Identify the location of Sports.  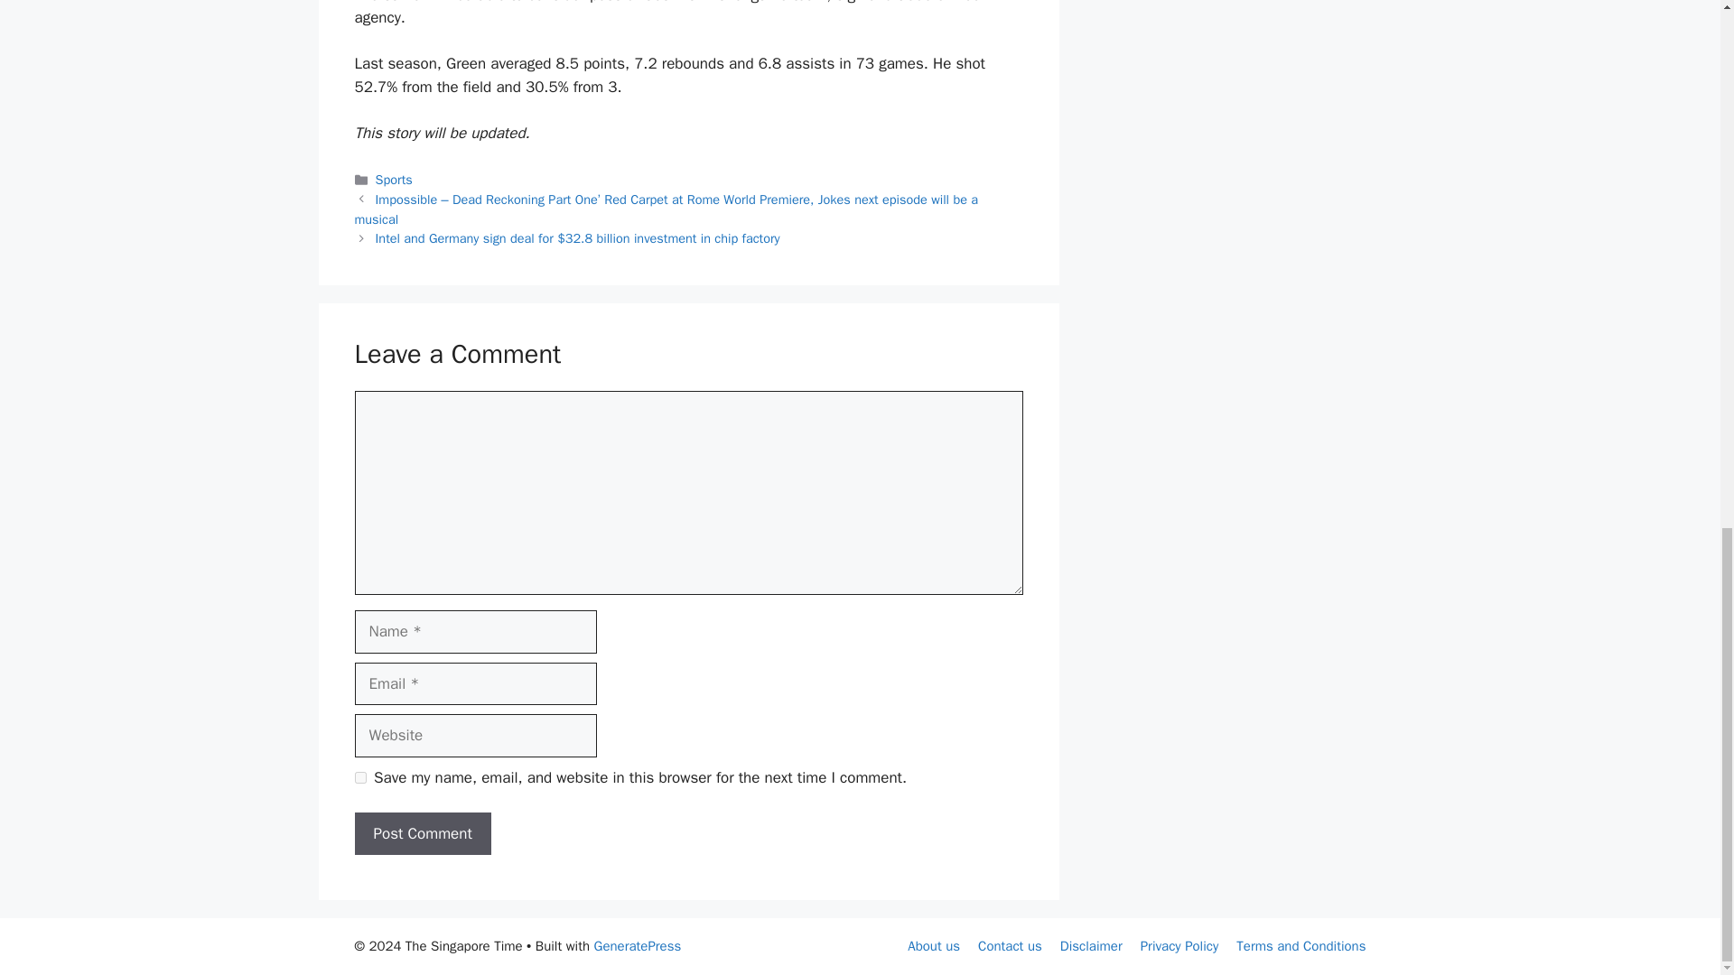
(394, 180).